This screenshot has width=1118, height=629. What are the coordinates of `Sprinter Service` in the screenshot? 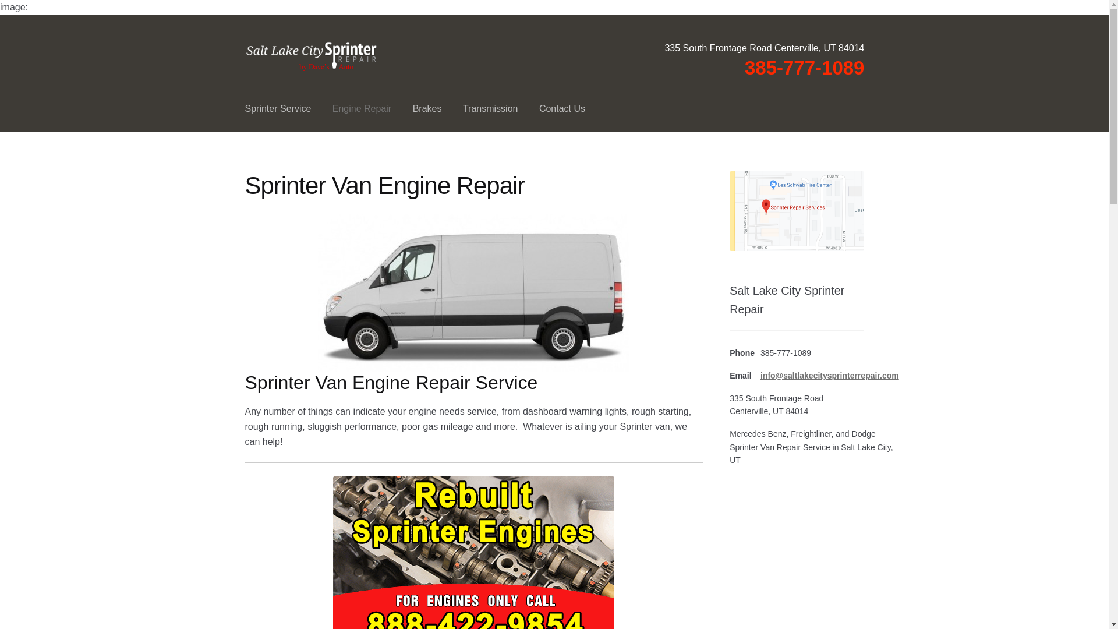 It's located at (278, 108).